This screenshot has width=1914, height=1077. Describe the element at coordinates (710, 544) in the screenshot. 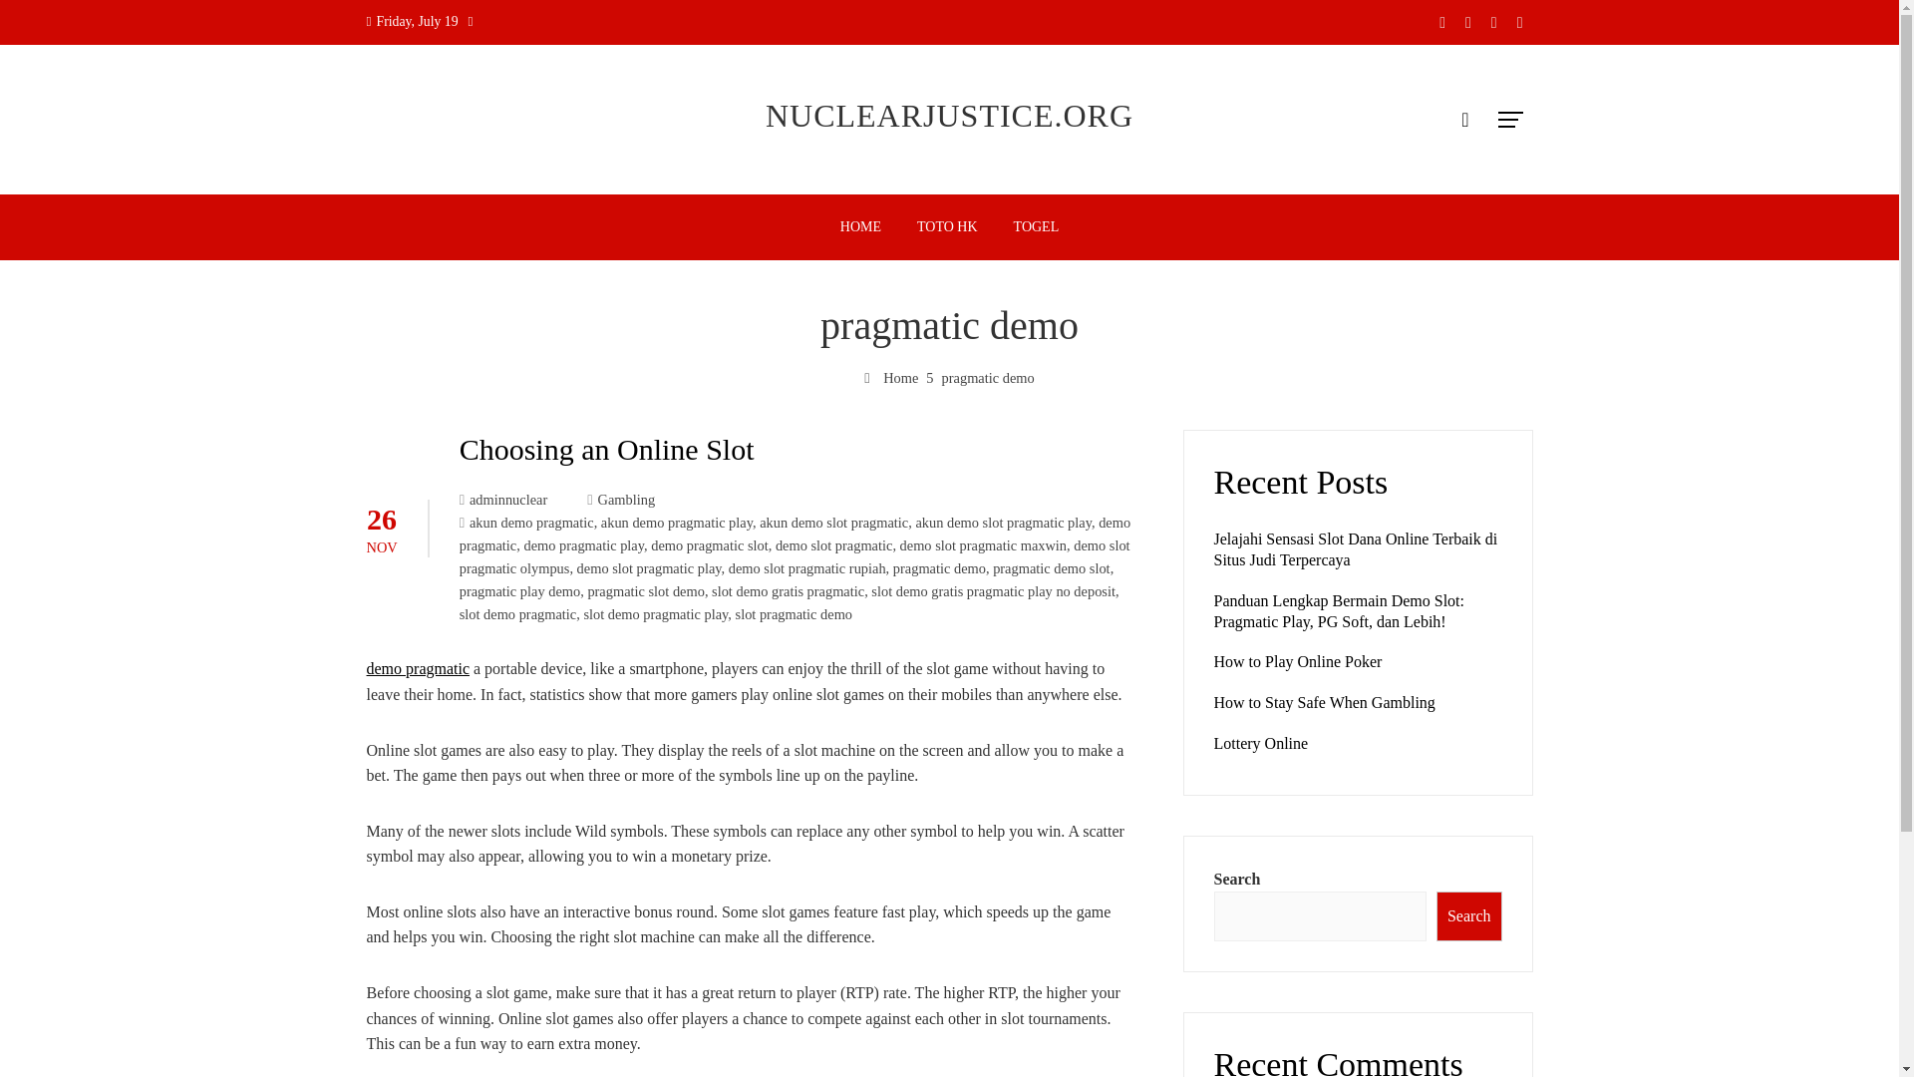

I see `demo pragmatic slot` at that location.